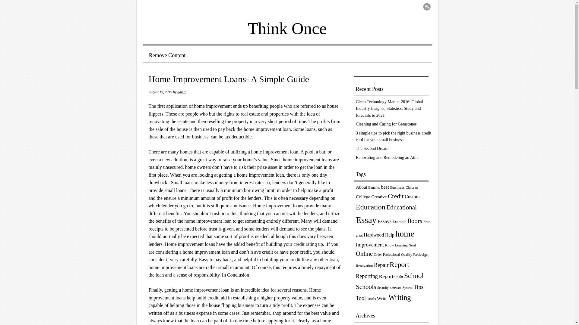 The height and width of the screenshot is (325, 579). What do you see at coordinates (287, 24) in the screenshot?
I see `Think Once` at bounding box center [287, 24].